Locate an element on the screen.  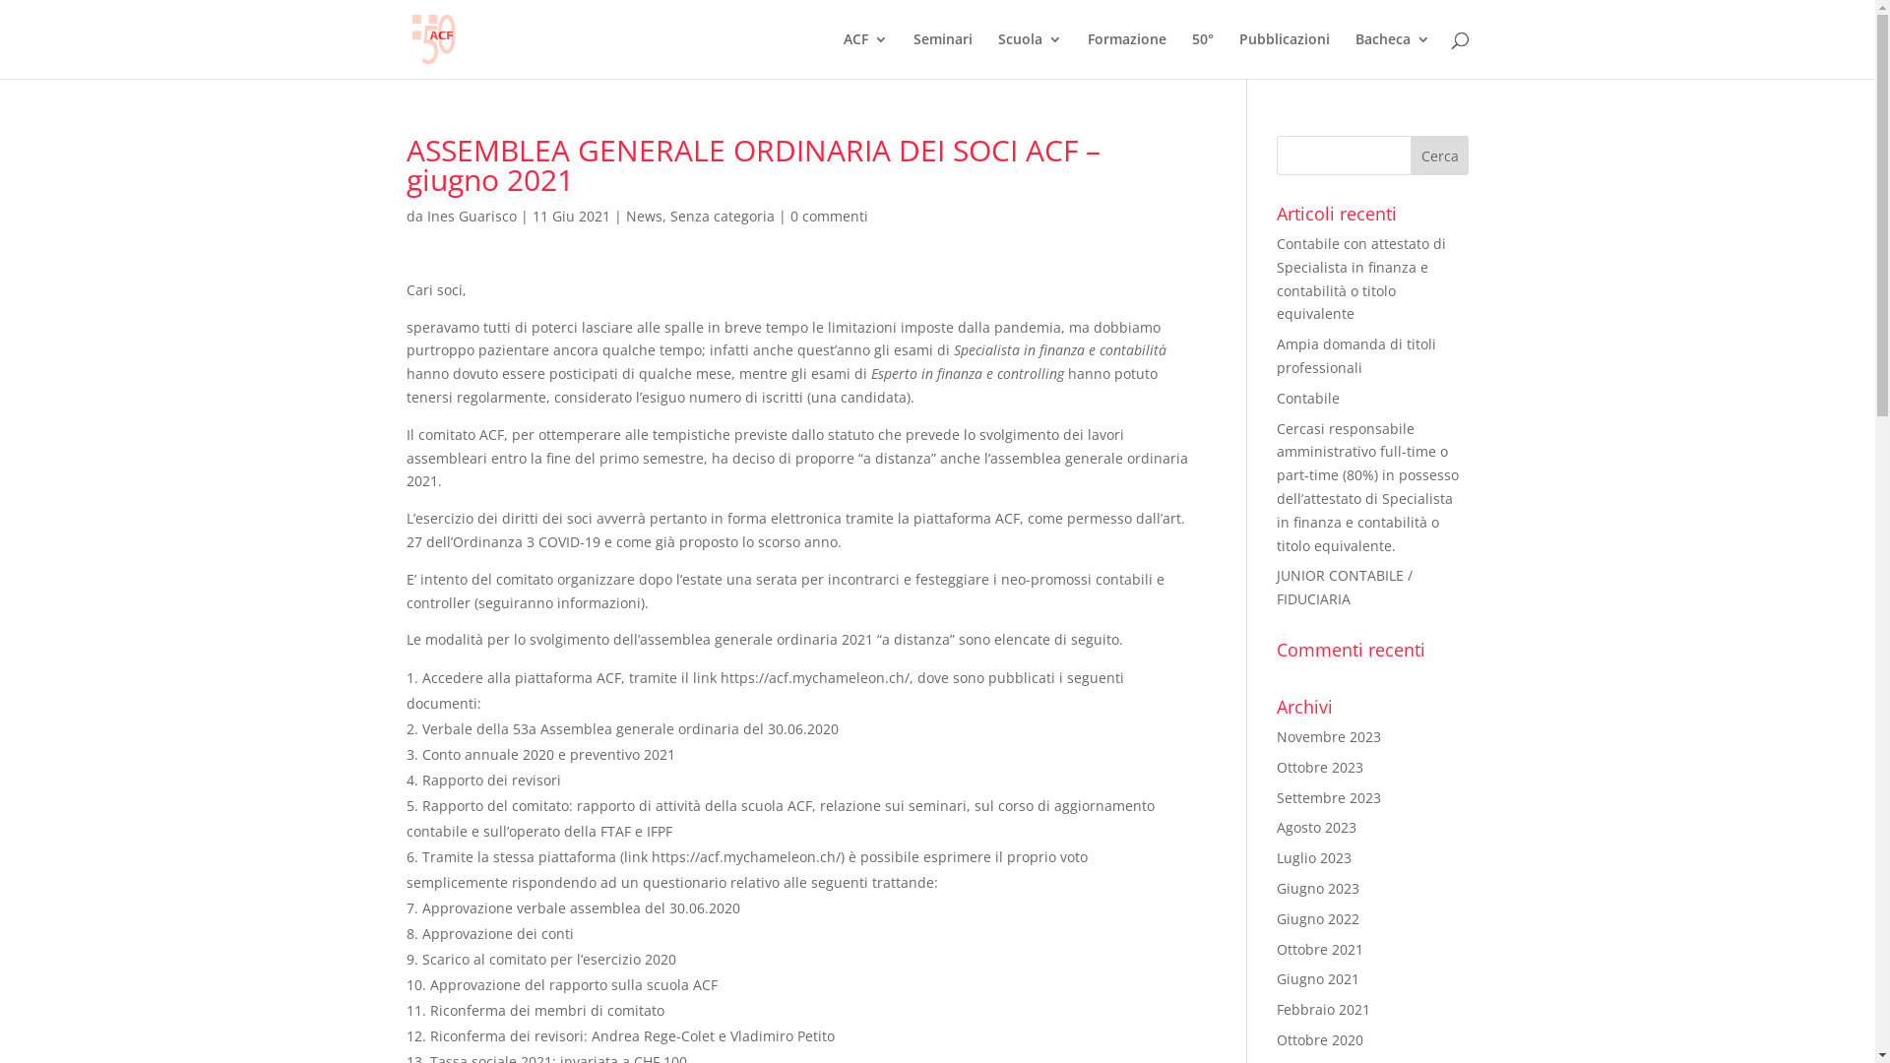
Senza categoria is located at coordinates (722, 217).